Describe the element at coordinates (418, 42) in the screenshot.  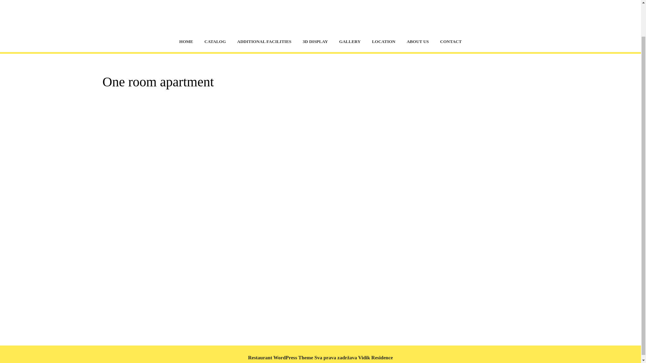
I see `ABOUT US` at that location.